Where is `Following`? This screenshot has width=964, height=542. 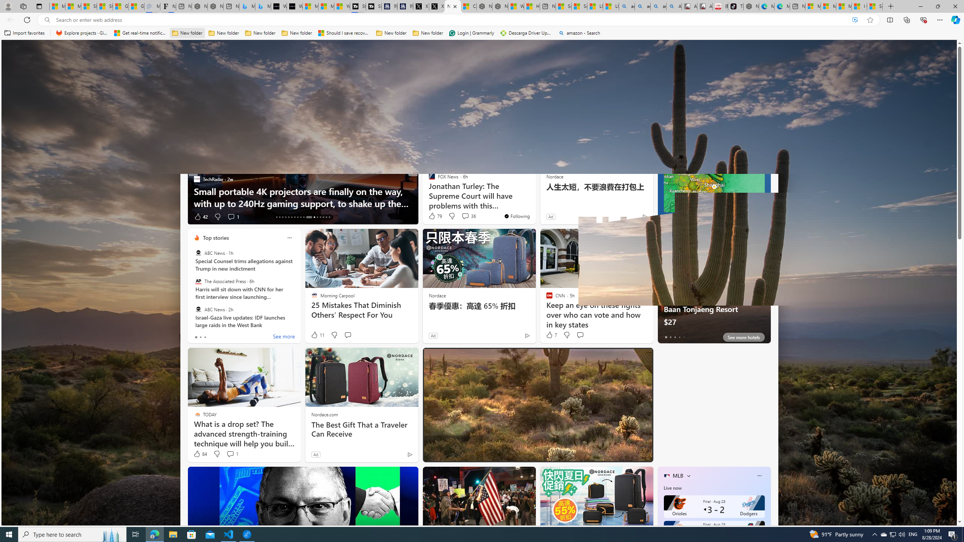
Following is located at coordinates (233, 100).